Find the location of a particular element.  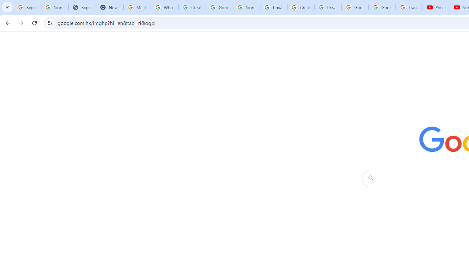

Google Account is located at coordinates (382, 7).